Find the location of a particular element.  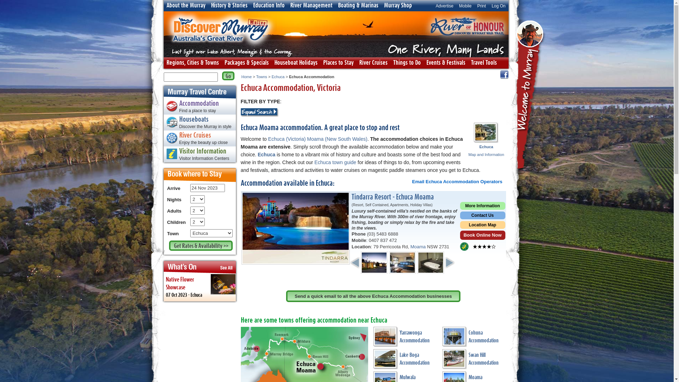

Echuca map and information is located at coordinates (486, 133).